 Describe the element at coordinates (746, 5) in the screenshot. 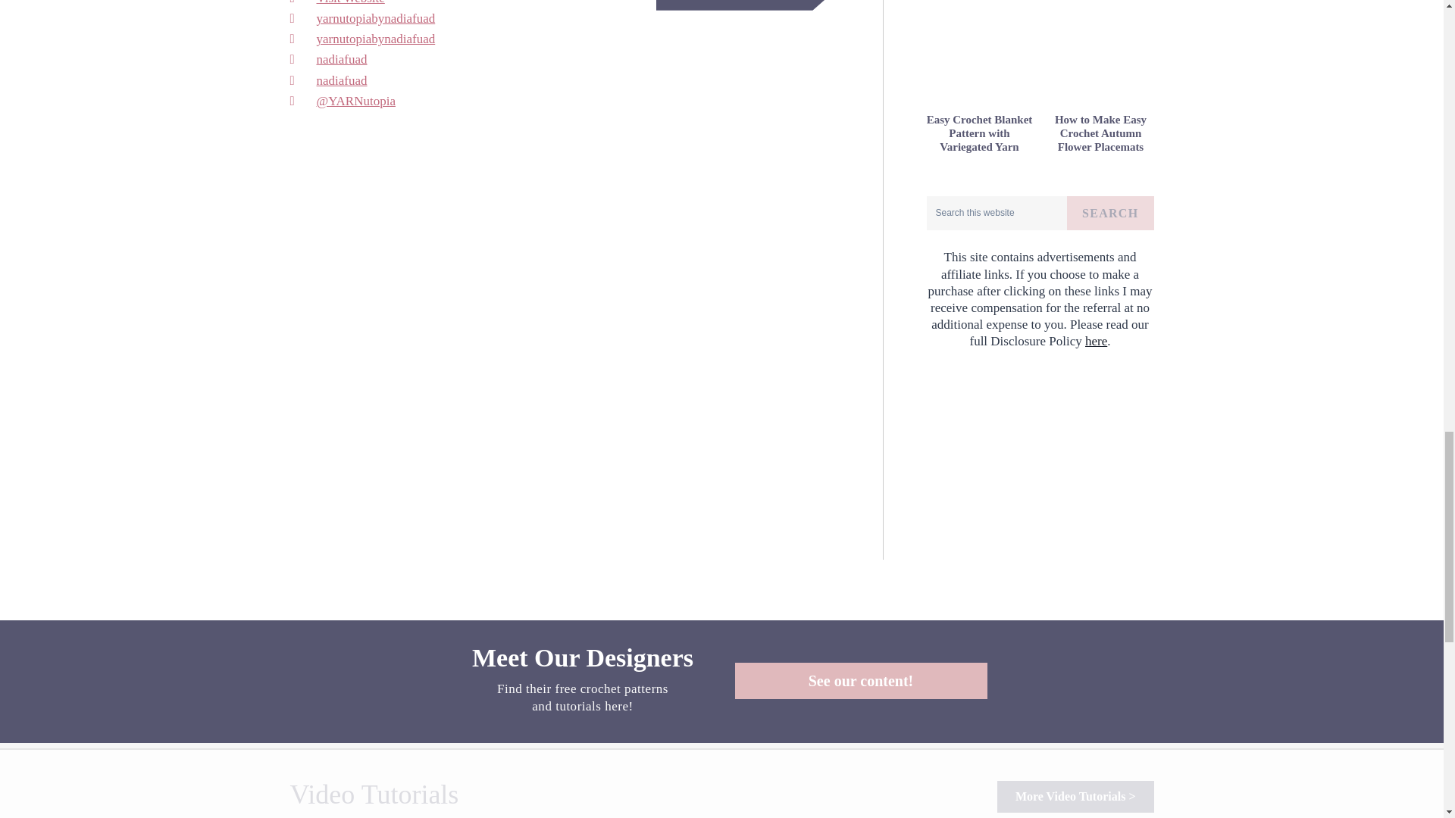

I see `View Full Post` at that location.